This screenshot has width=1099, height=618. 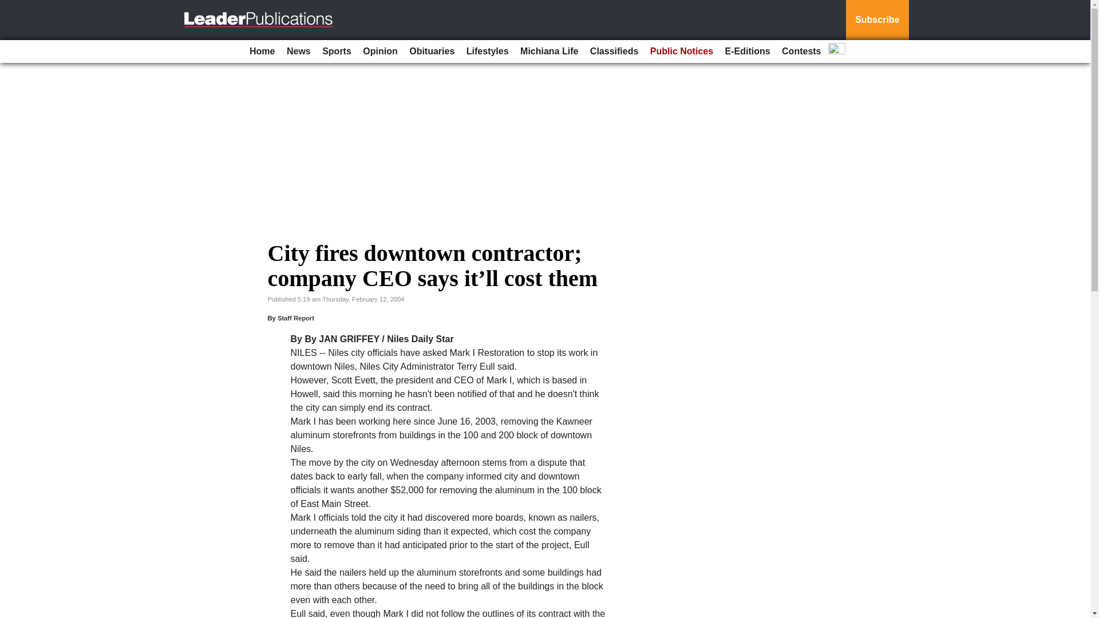 What do you see at coordinates (337, 51) in the screenshot?
I see `Sports` at bounding box center [337, 51].